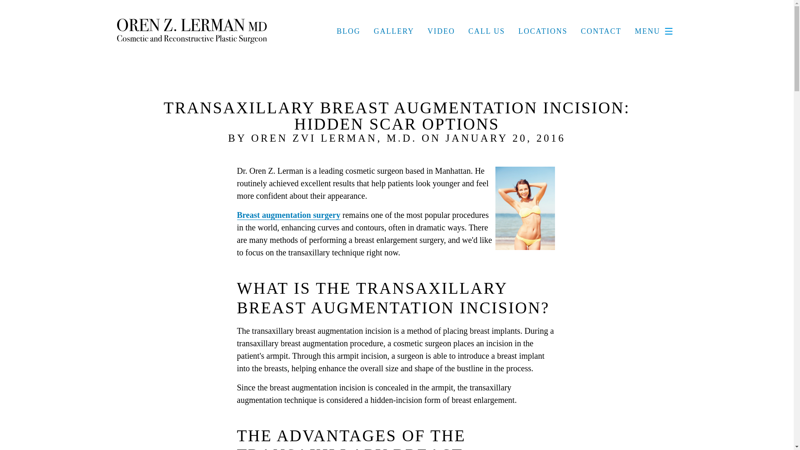  I want to click on MENU, so click(656, 31).